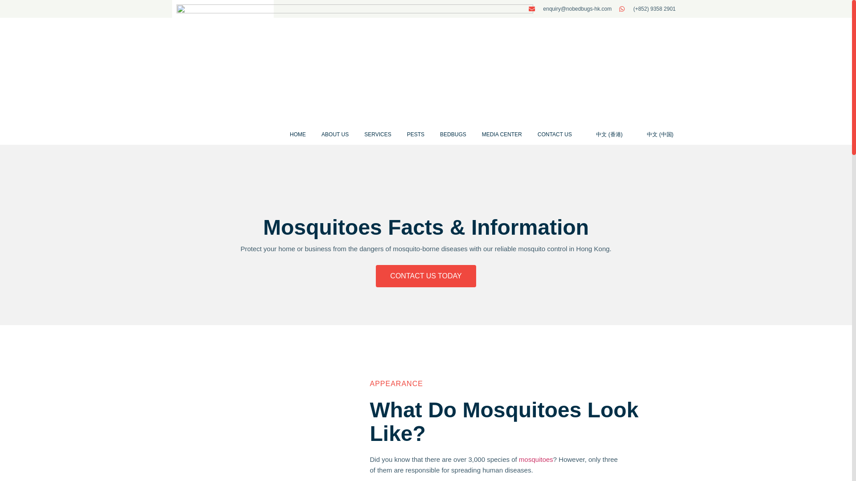  I want to click on ABOUT US, so click(335, 135).